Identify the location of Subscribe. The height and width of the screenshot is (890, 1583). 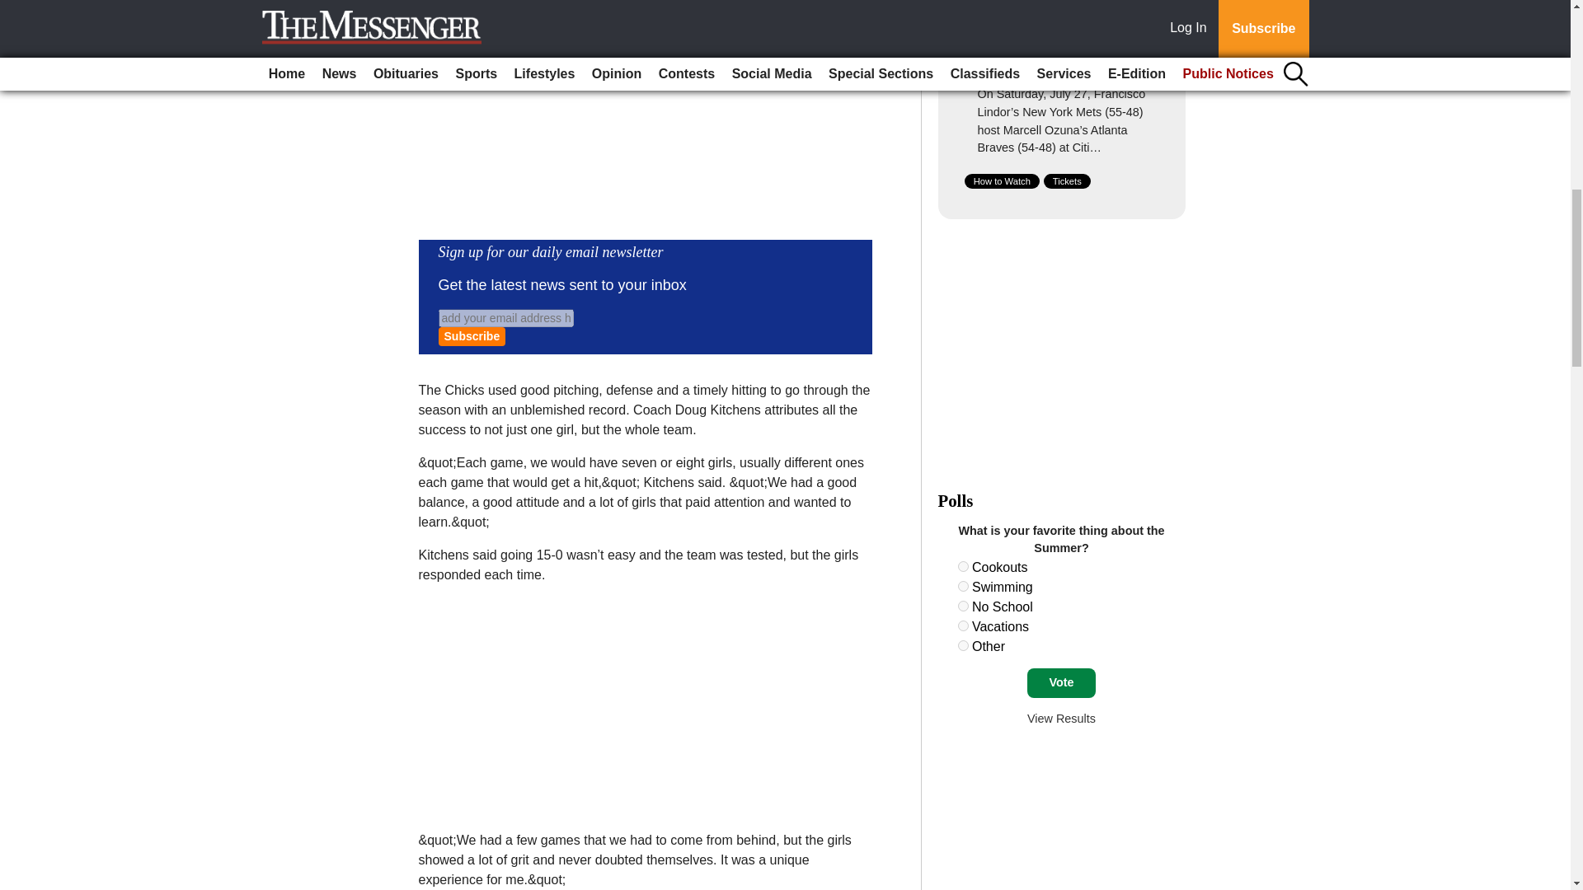
(472, 336).